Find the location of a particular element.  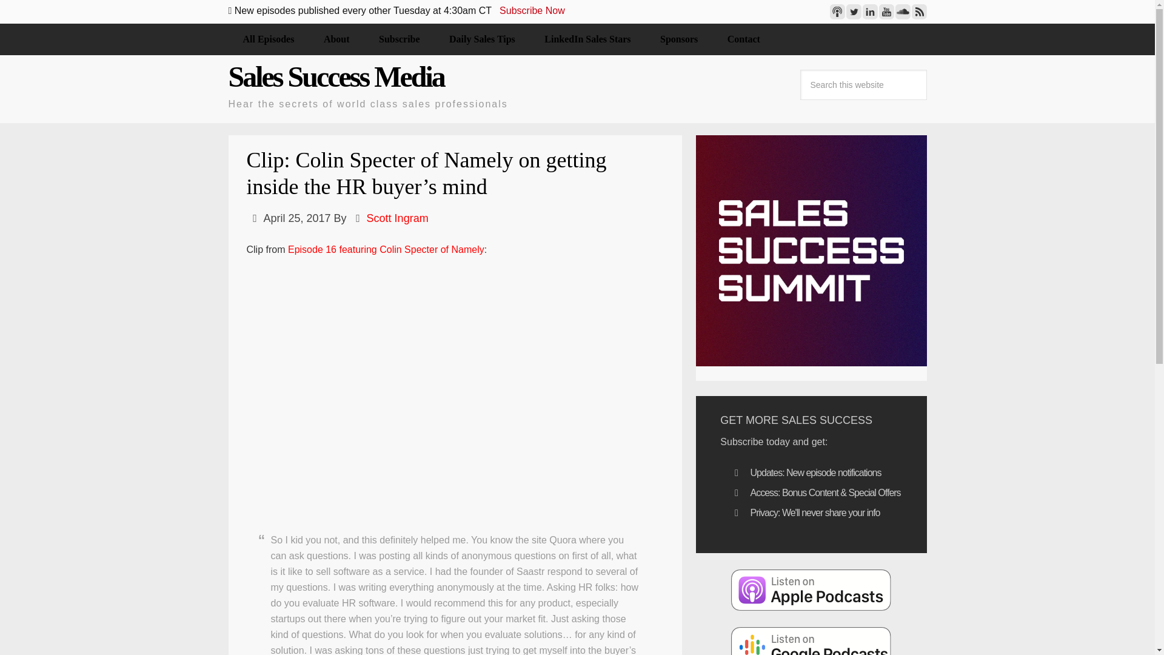

Contact is located at coordinates (743, 39).